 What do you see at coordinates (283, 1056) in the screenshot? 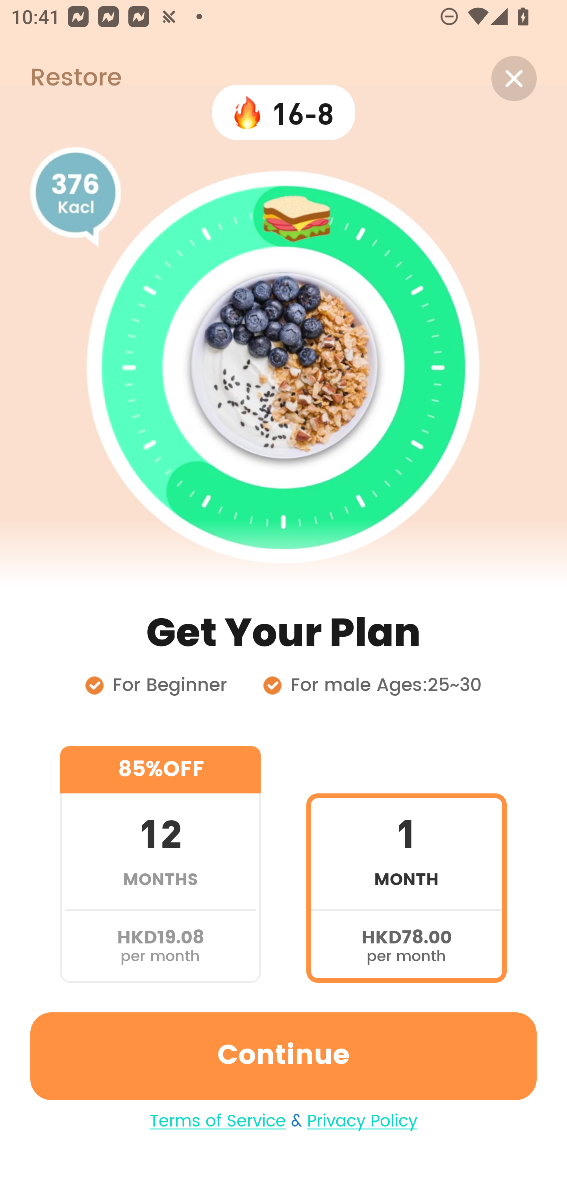
I see `Continue` at bounding box center [283, 1056].